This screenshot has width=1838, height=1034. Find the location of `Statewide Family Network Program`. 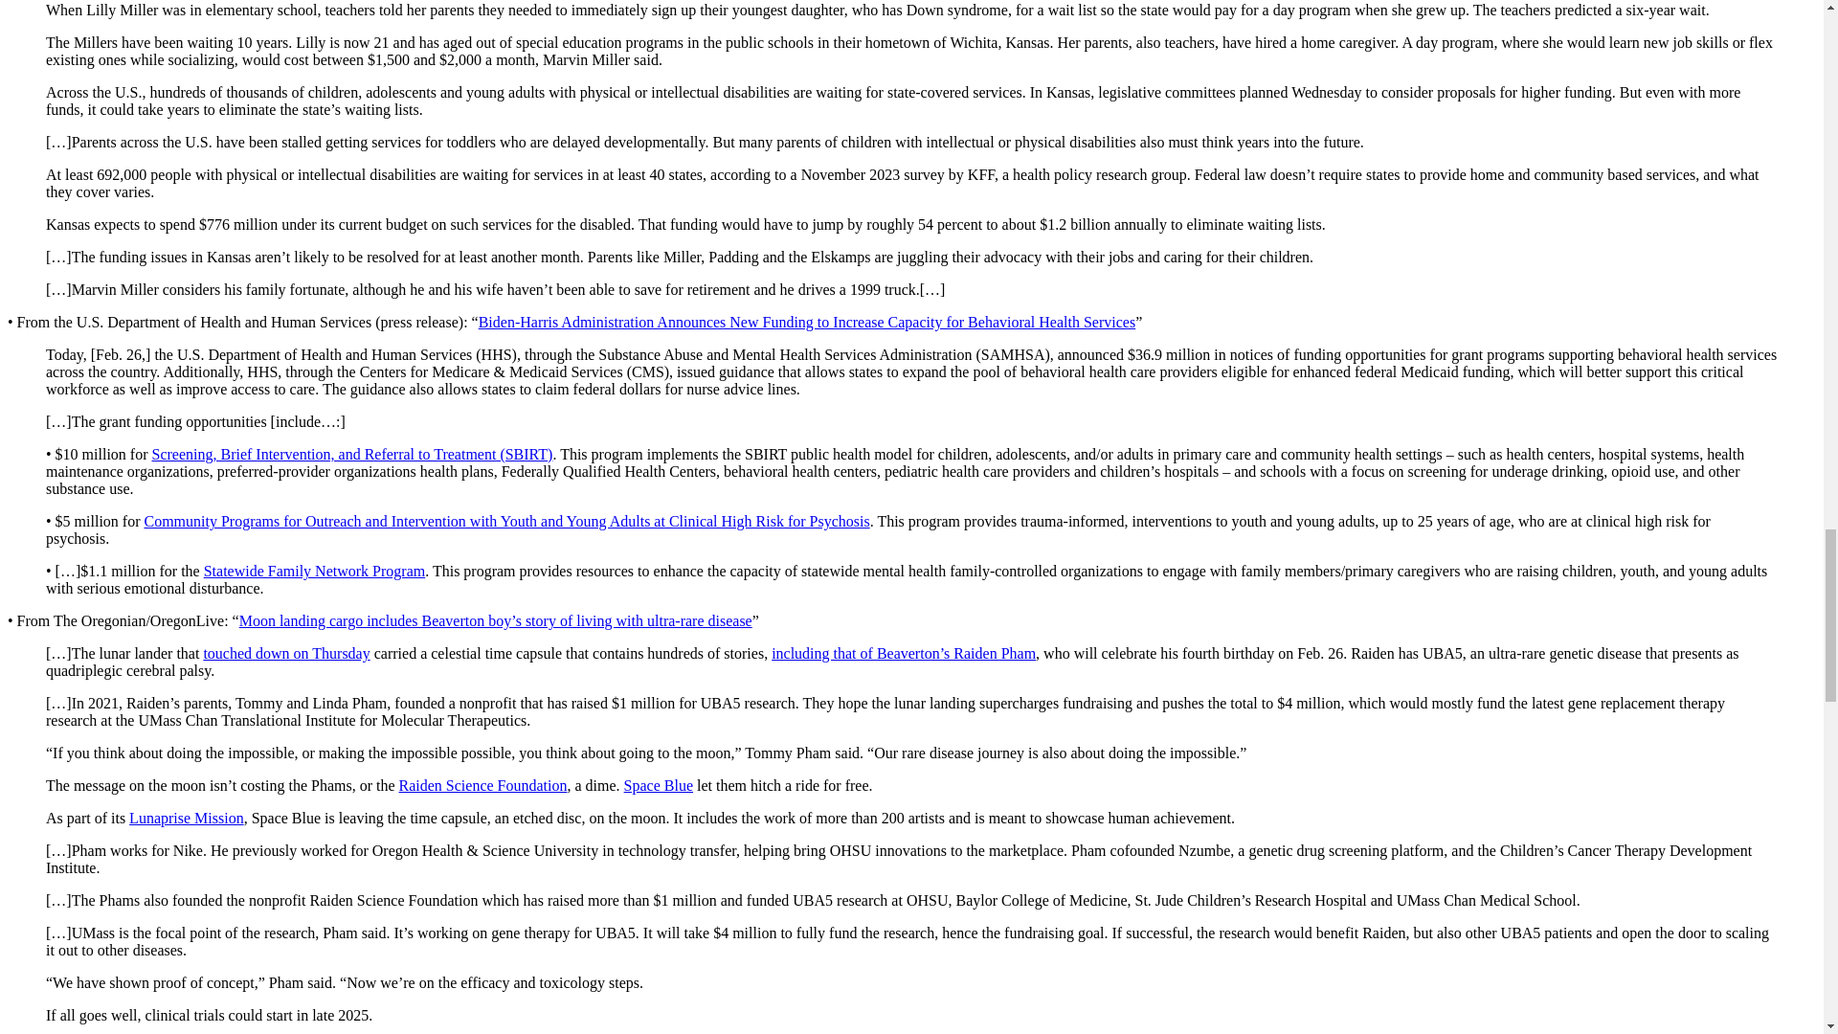

Statewide Family Network Program is located at coordinates (315, 571).